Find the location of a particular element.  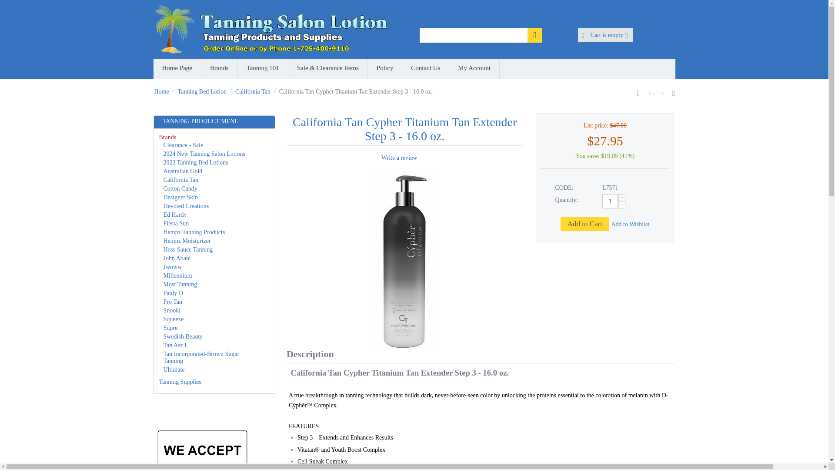

Tanning Bed Lotion is located at coordinates (203, 91).